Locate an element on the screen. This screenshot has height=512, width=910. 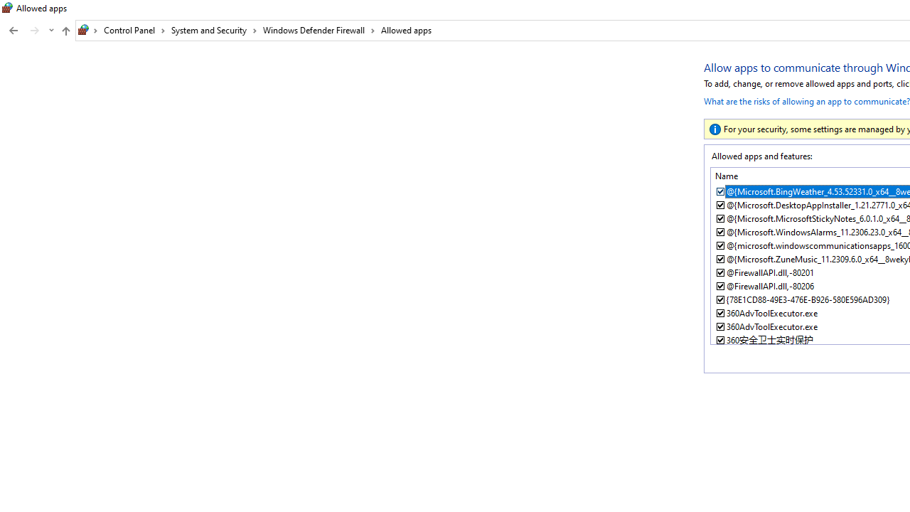
What are the risks of allowing an app to communicate? is located at coordinates (806, 100).